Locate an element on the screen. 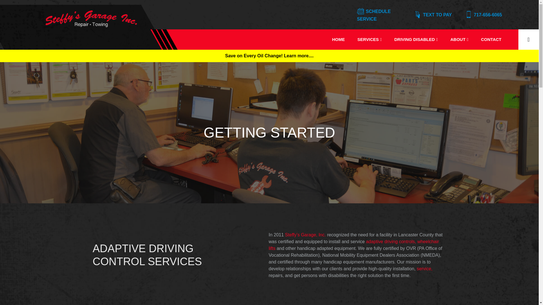 This screenshot has height=305, width=543. ABOUT is located at coordinates (460, 40).